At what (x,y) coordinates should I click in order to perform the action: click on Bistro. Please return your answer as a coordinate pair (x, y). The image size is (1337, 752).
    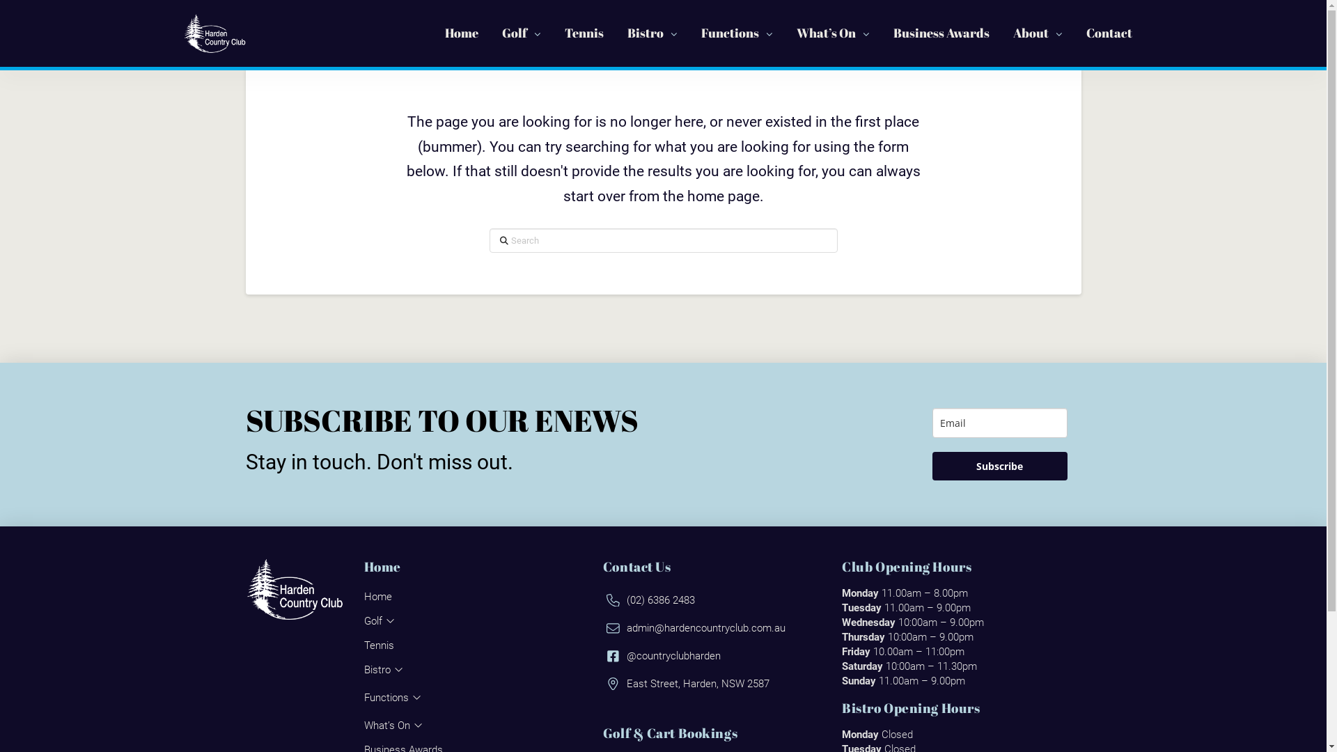
    Looking at the image, I should click on (389, 670).